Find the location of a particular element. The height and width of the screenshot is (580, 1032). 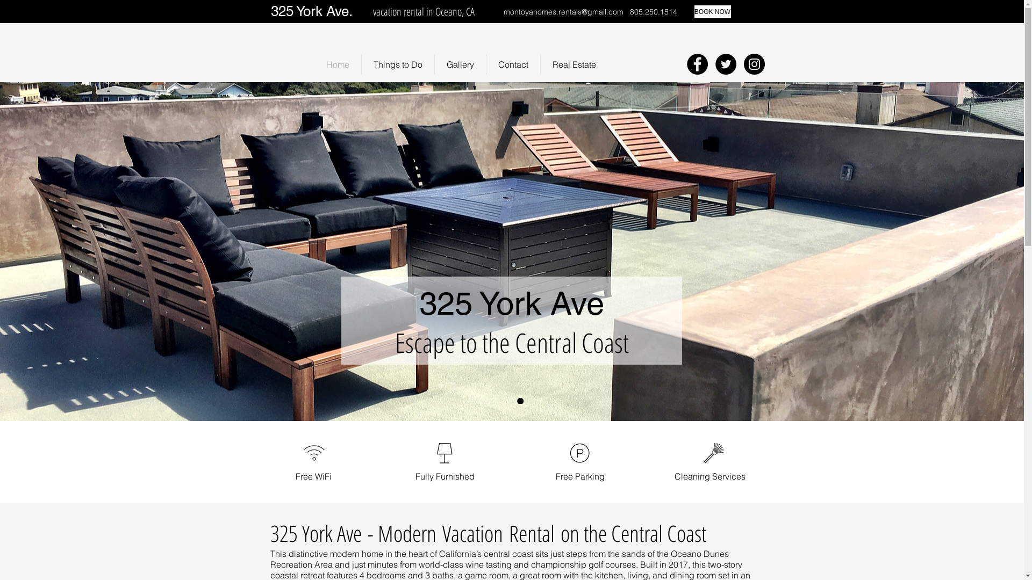

BOOK NOW is located at coordinates (713, 12).